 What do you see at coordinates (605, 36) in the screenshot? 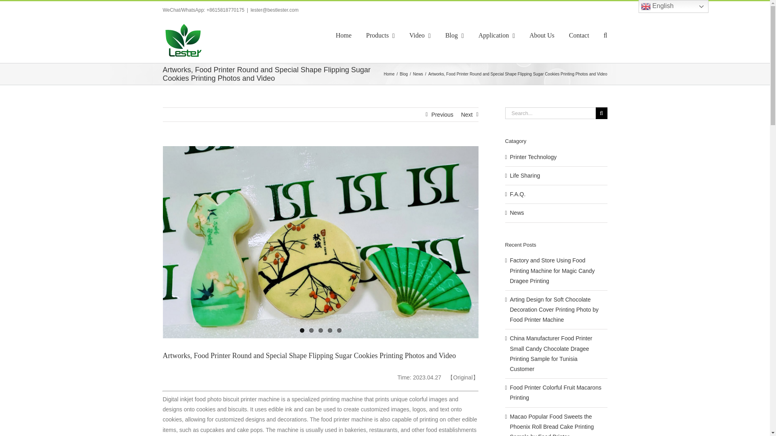
I see `Search` at bounding box center [605, 36].